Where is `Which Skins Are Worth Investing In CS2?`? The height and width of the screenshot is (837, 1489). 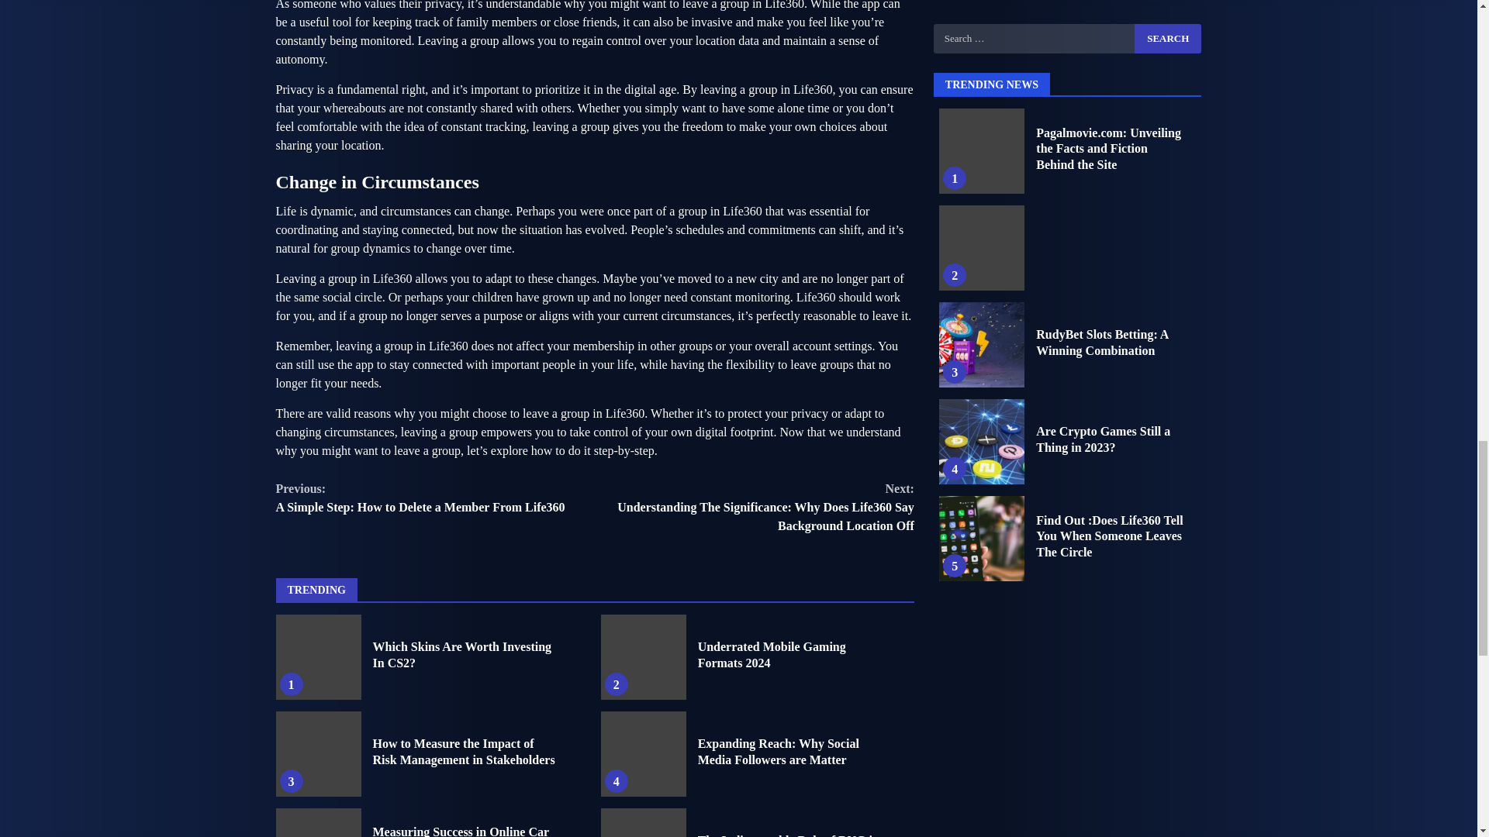 Which Skins Are Worth Investing In CS2? is located at coordinates (644, 656).